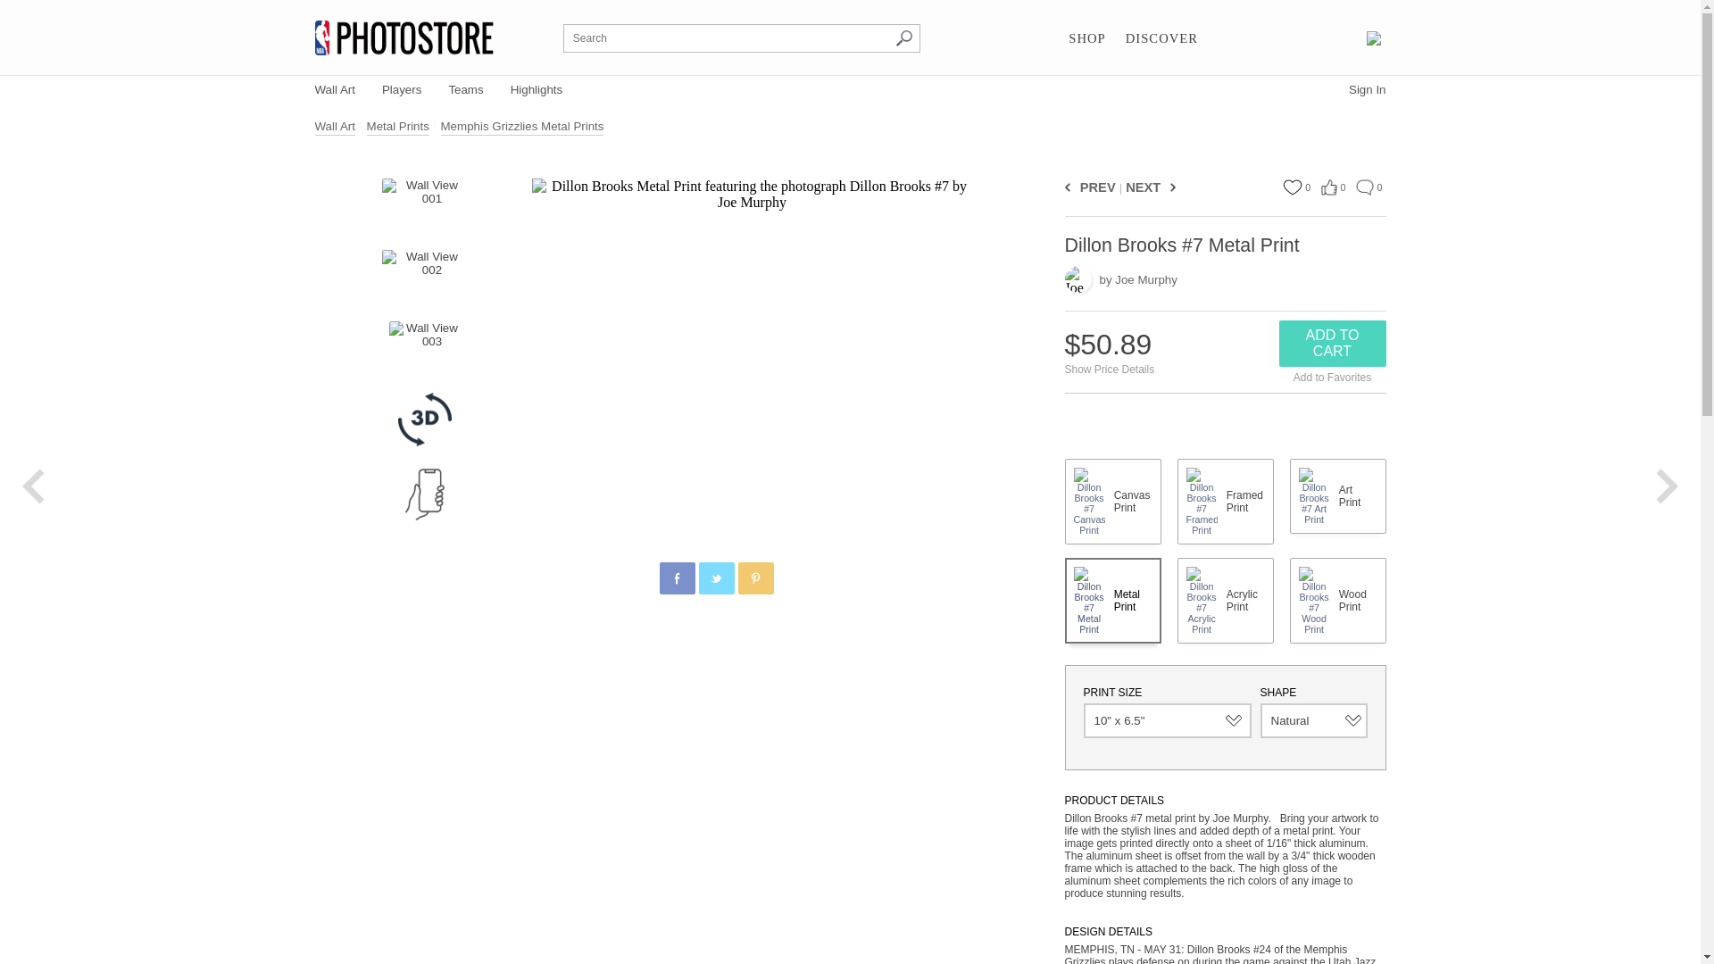 The width and height of the screenshot is (1714, 964). What do you see at coordinates (1364, 187) in the screenshot?
I see `Comment` at bounding box center [1364, 187].